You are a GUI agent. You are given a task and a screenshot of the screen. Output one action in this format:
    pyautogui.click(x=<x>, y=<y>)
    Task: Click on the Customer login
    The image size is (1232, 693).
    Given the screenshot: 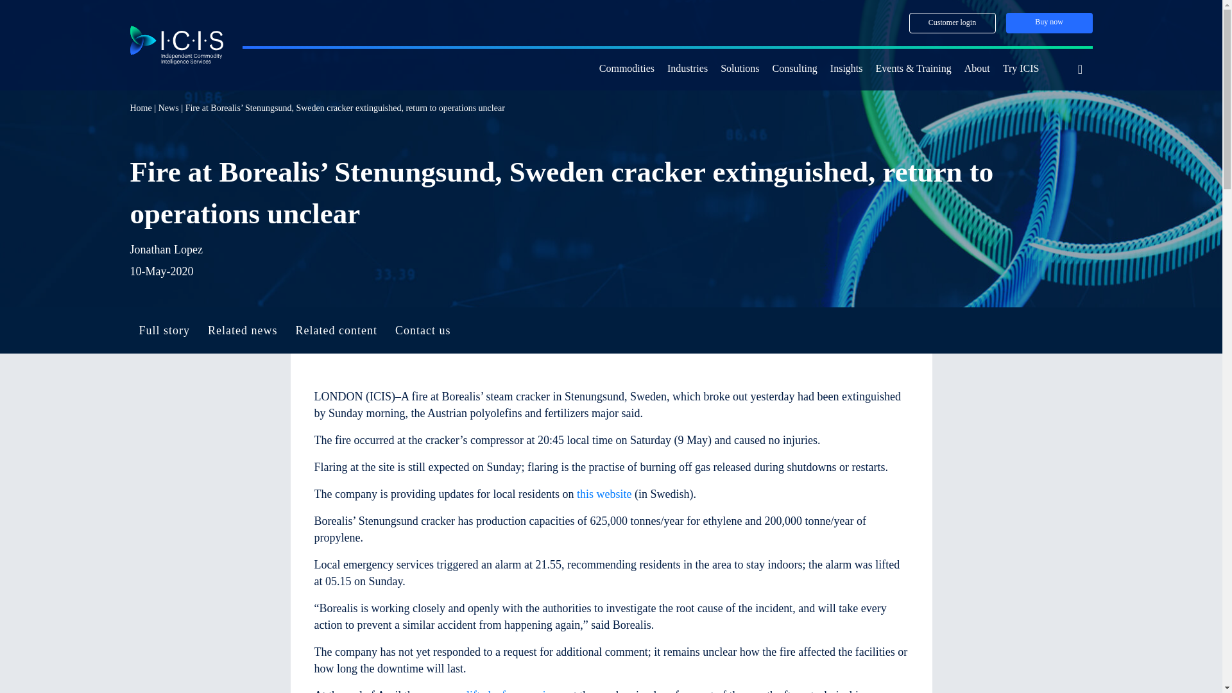 What is the action you would take?
    pyautogui.click(x=952, y=23)
    